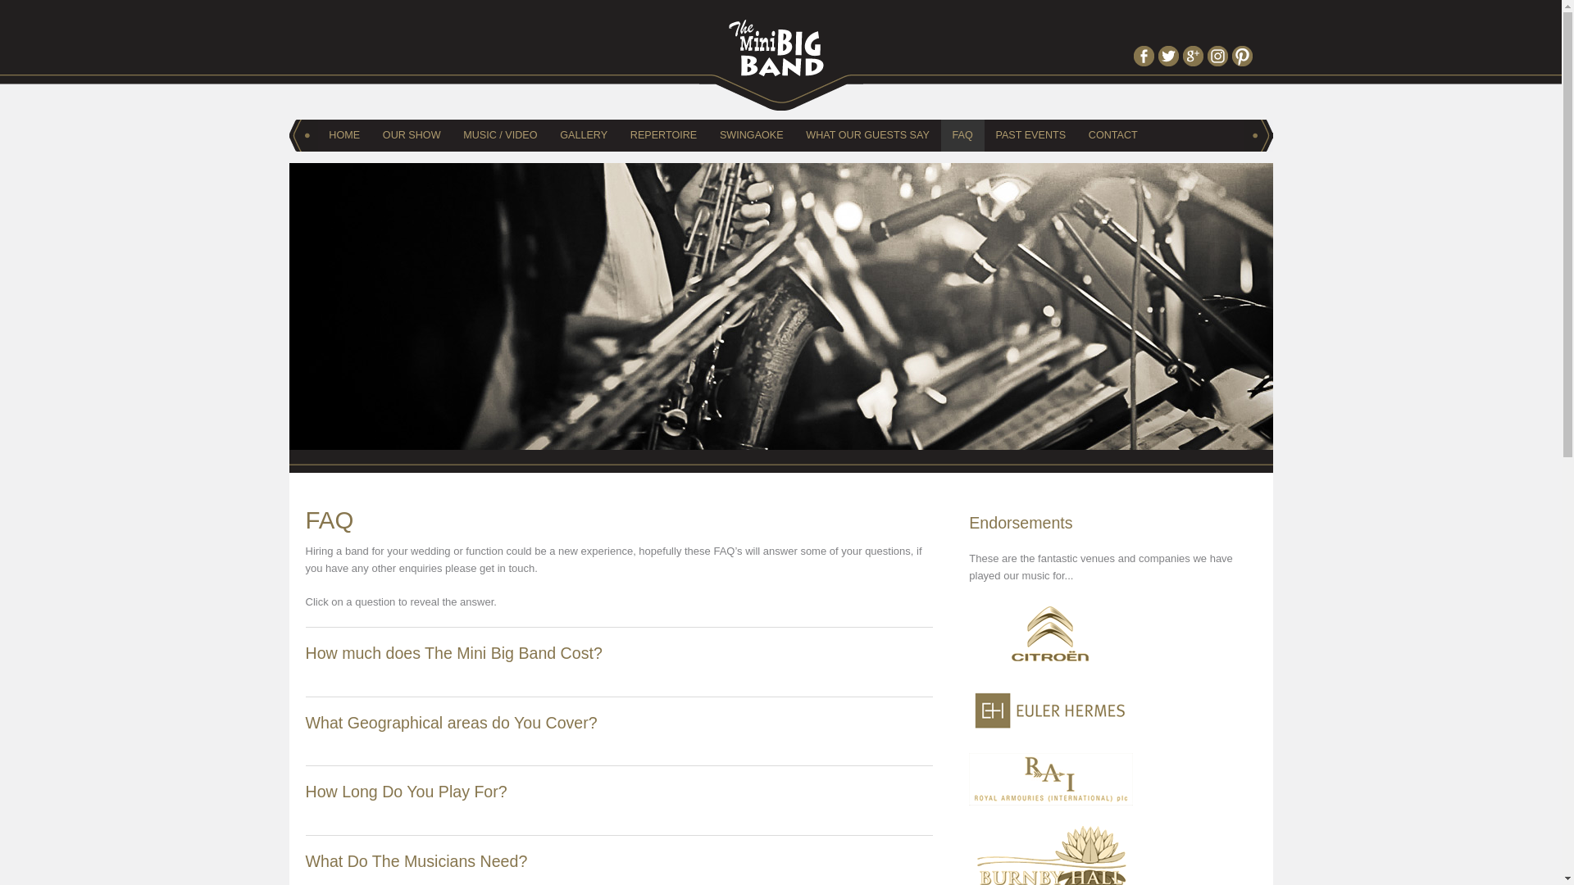 This screenshot has width=1574, height=885. What do you see at coordinates (1169, 56) in the screenshot?
I see `Follow Mini Big Band on Twitter` at bounding box center [1169, 56].